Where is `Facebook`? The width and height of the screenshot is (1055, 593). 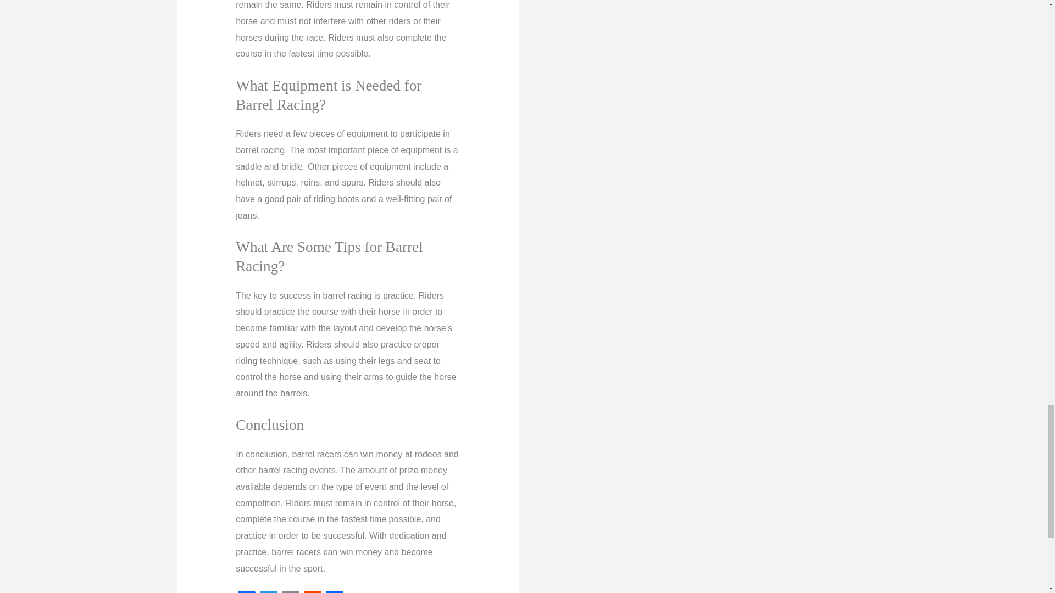
Facebook is located at coordinates (246, 592).